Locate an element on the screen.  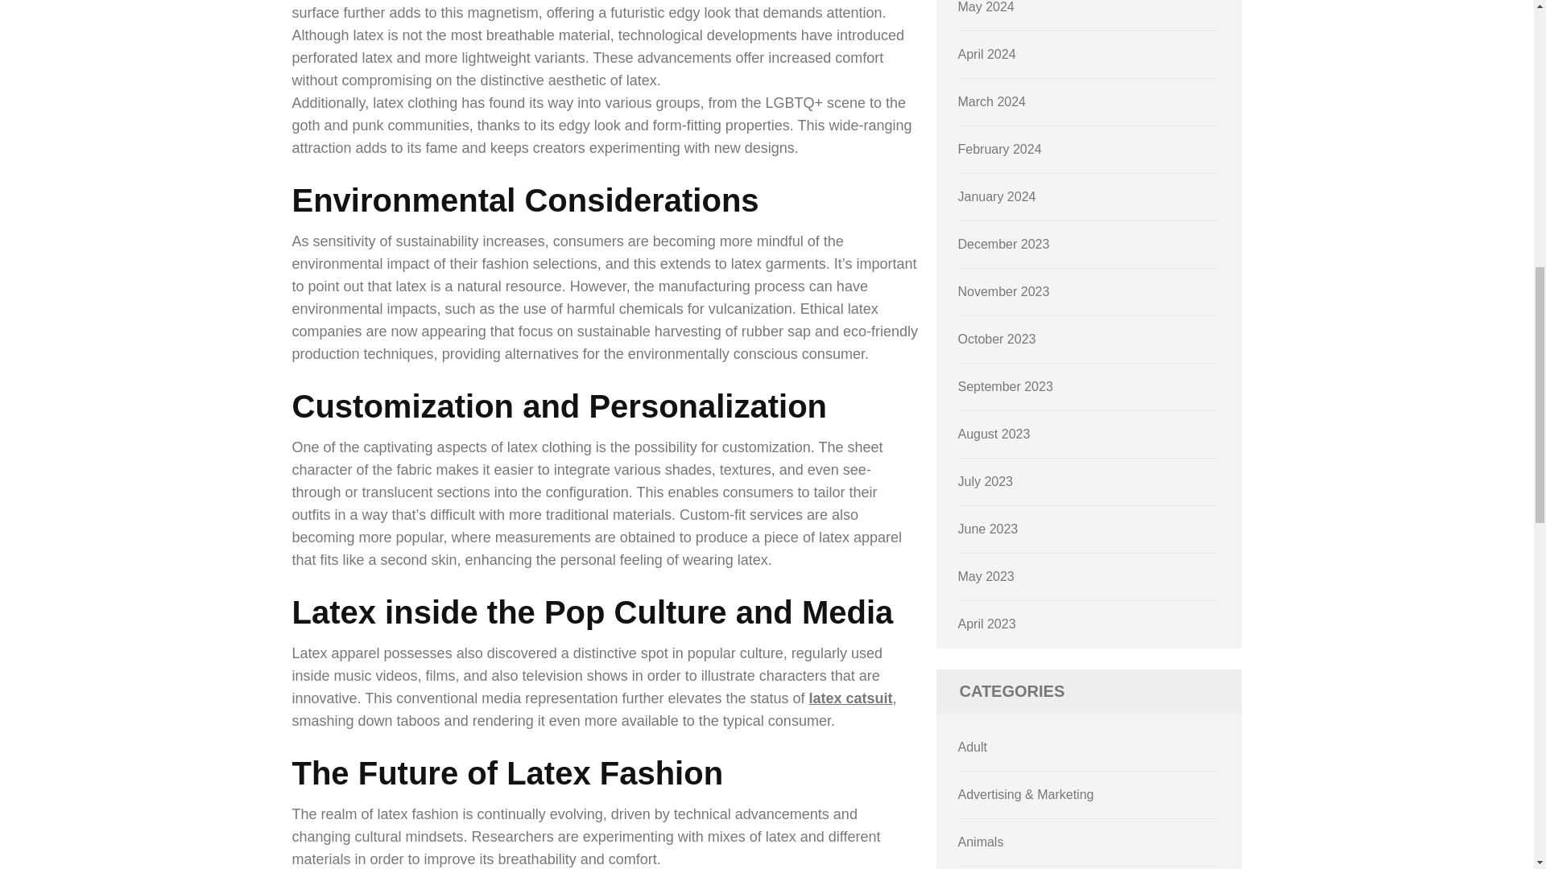
January 2024 is located at coordinates (997, 196).